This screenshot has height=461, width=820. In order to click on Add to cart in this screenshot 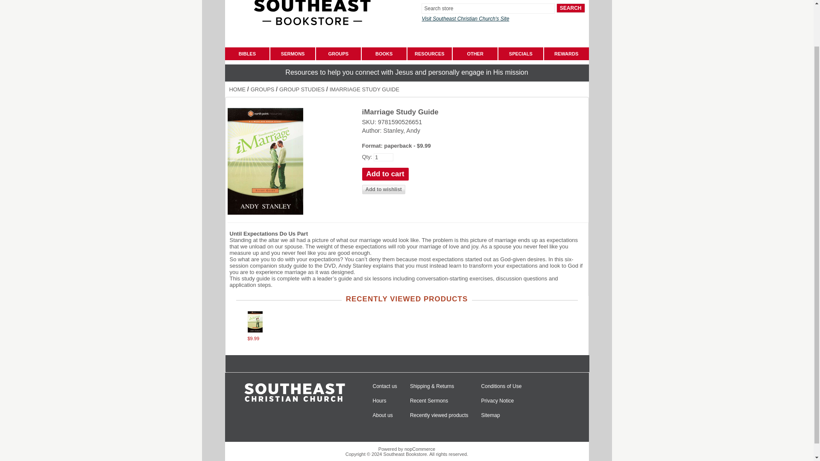, I will do `click(385, 174)`.